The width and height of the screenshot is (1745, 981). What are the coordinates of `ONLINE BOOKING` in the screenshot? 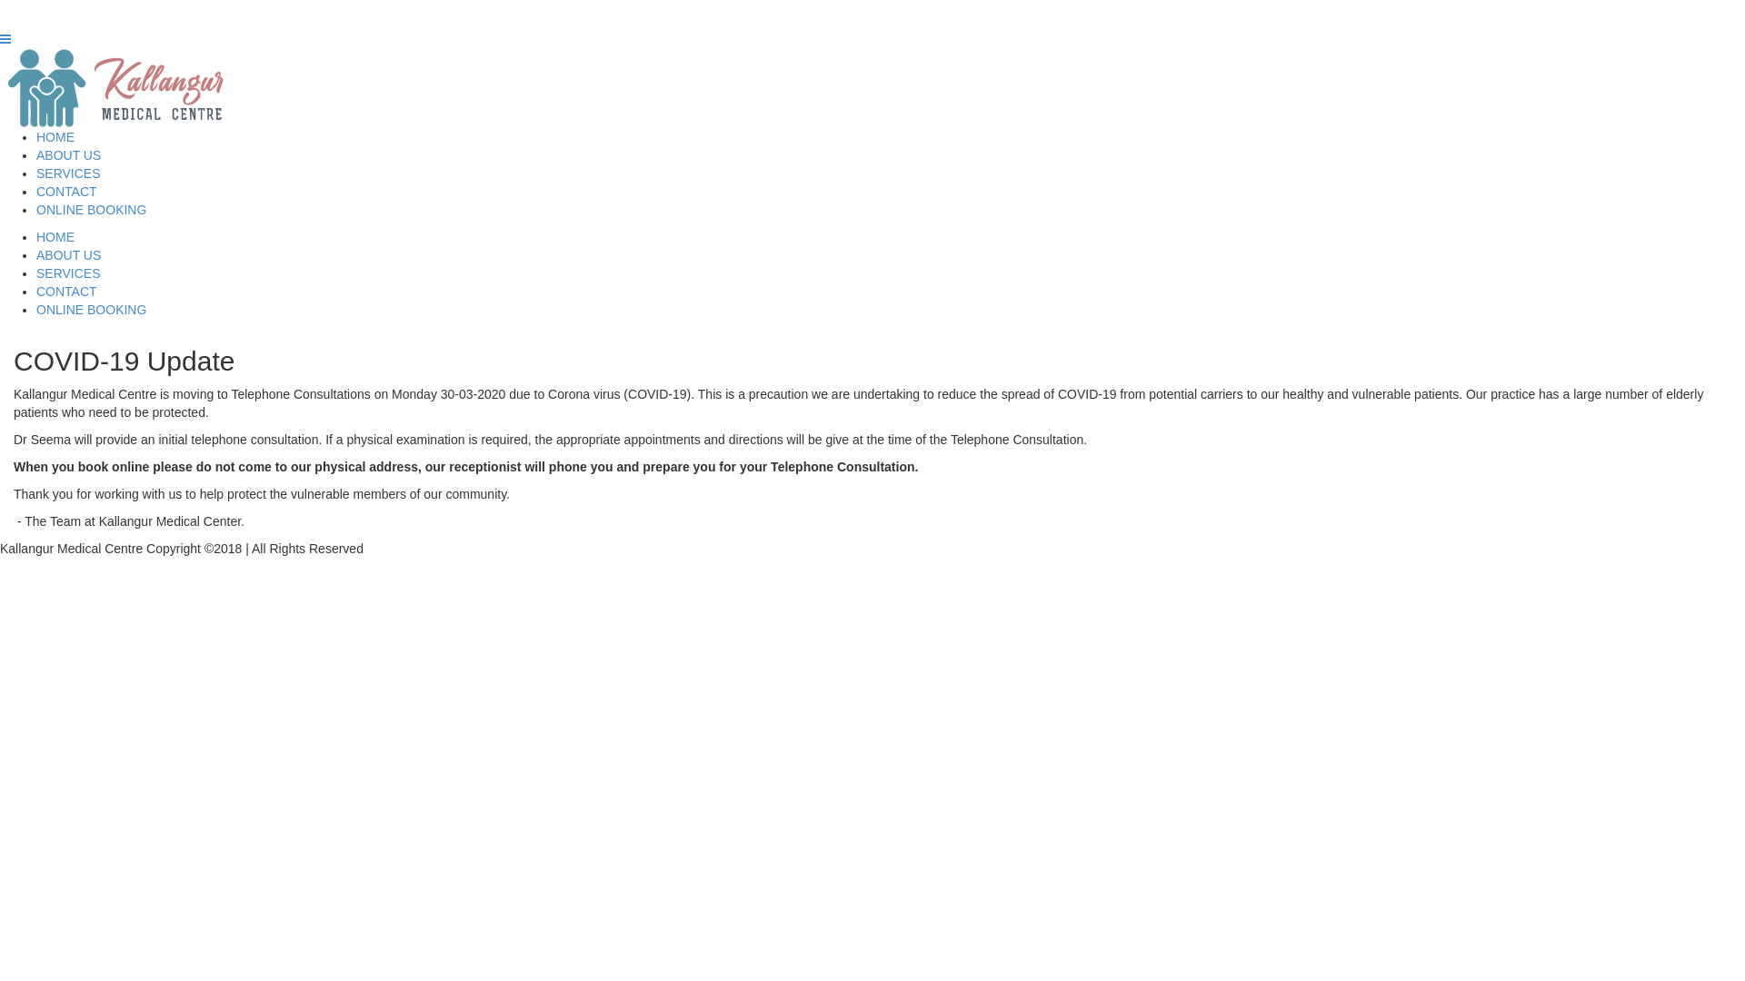 It's located at (91, 210).